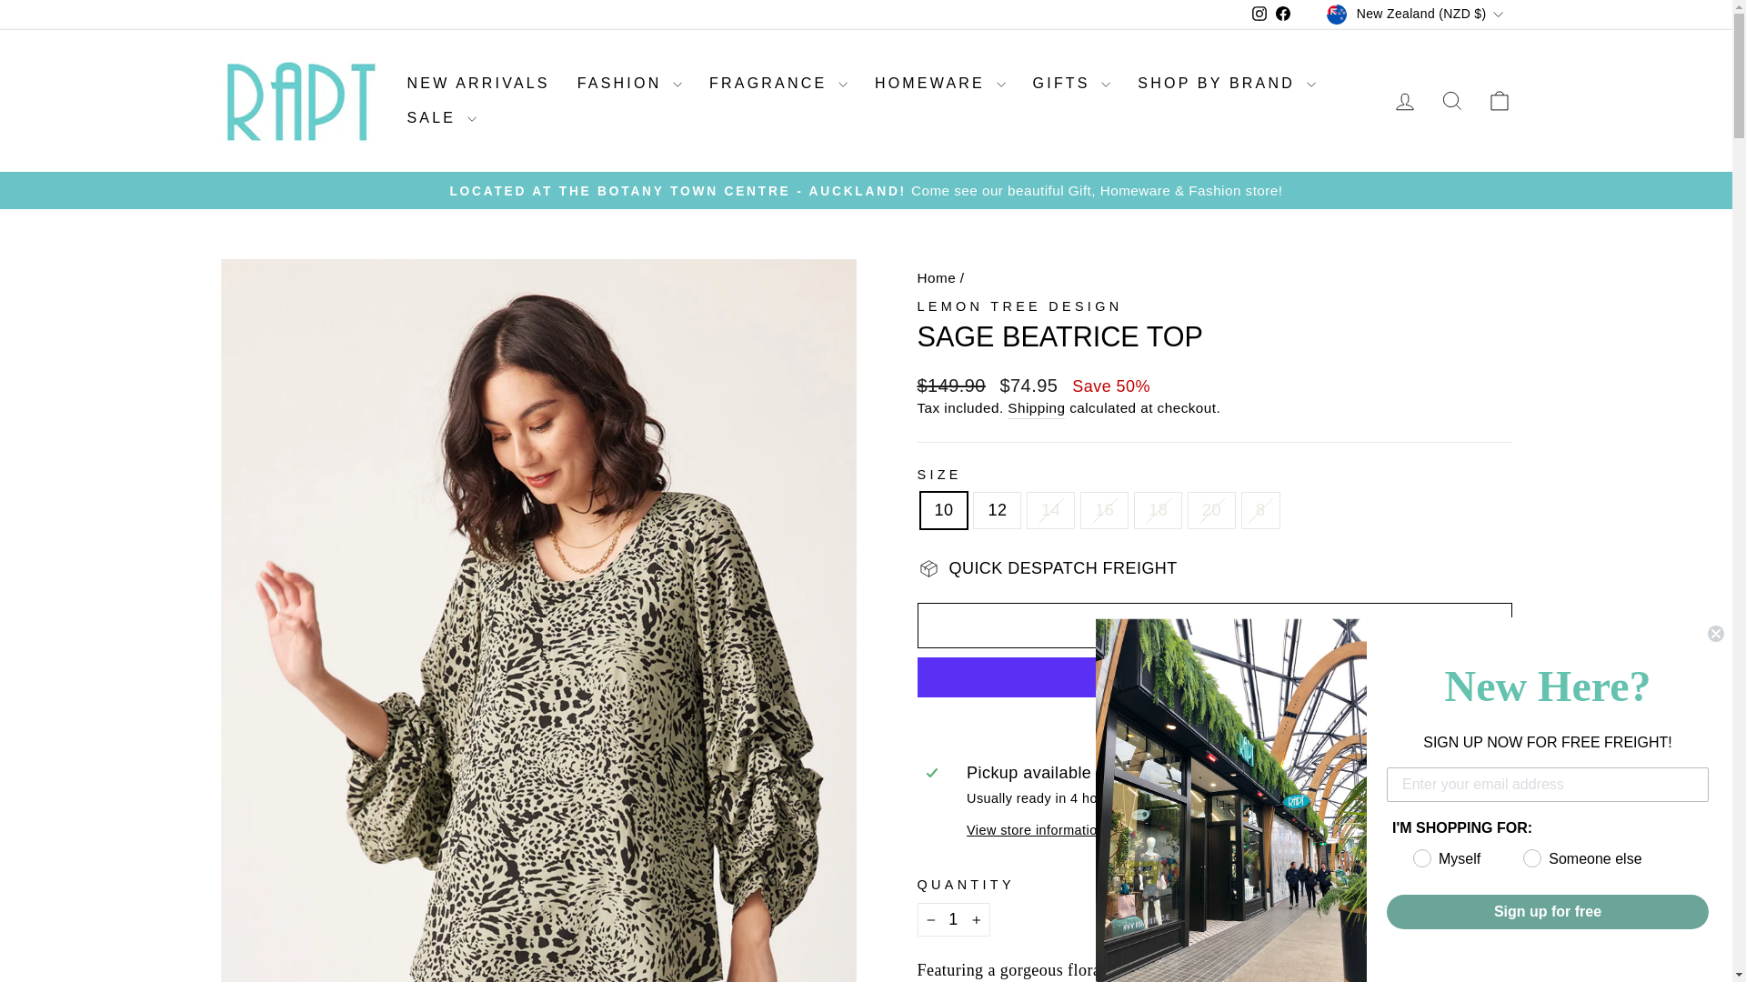 The width and height of the screenshot is (1746, 982). I want to click on Back to the frontpage, so click(936, 278).